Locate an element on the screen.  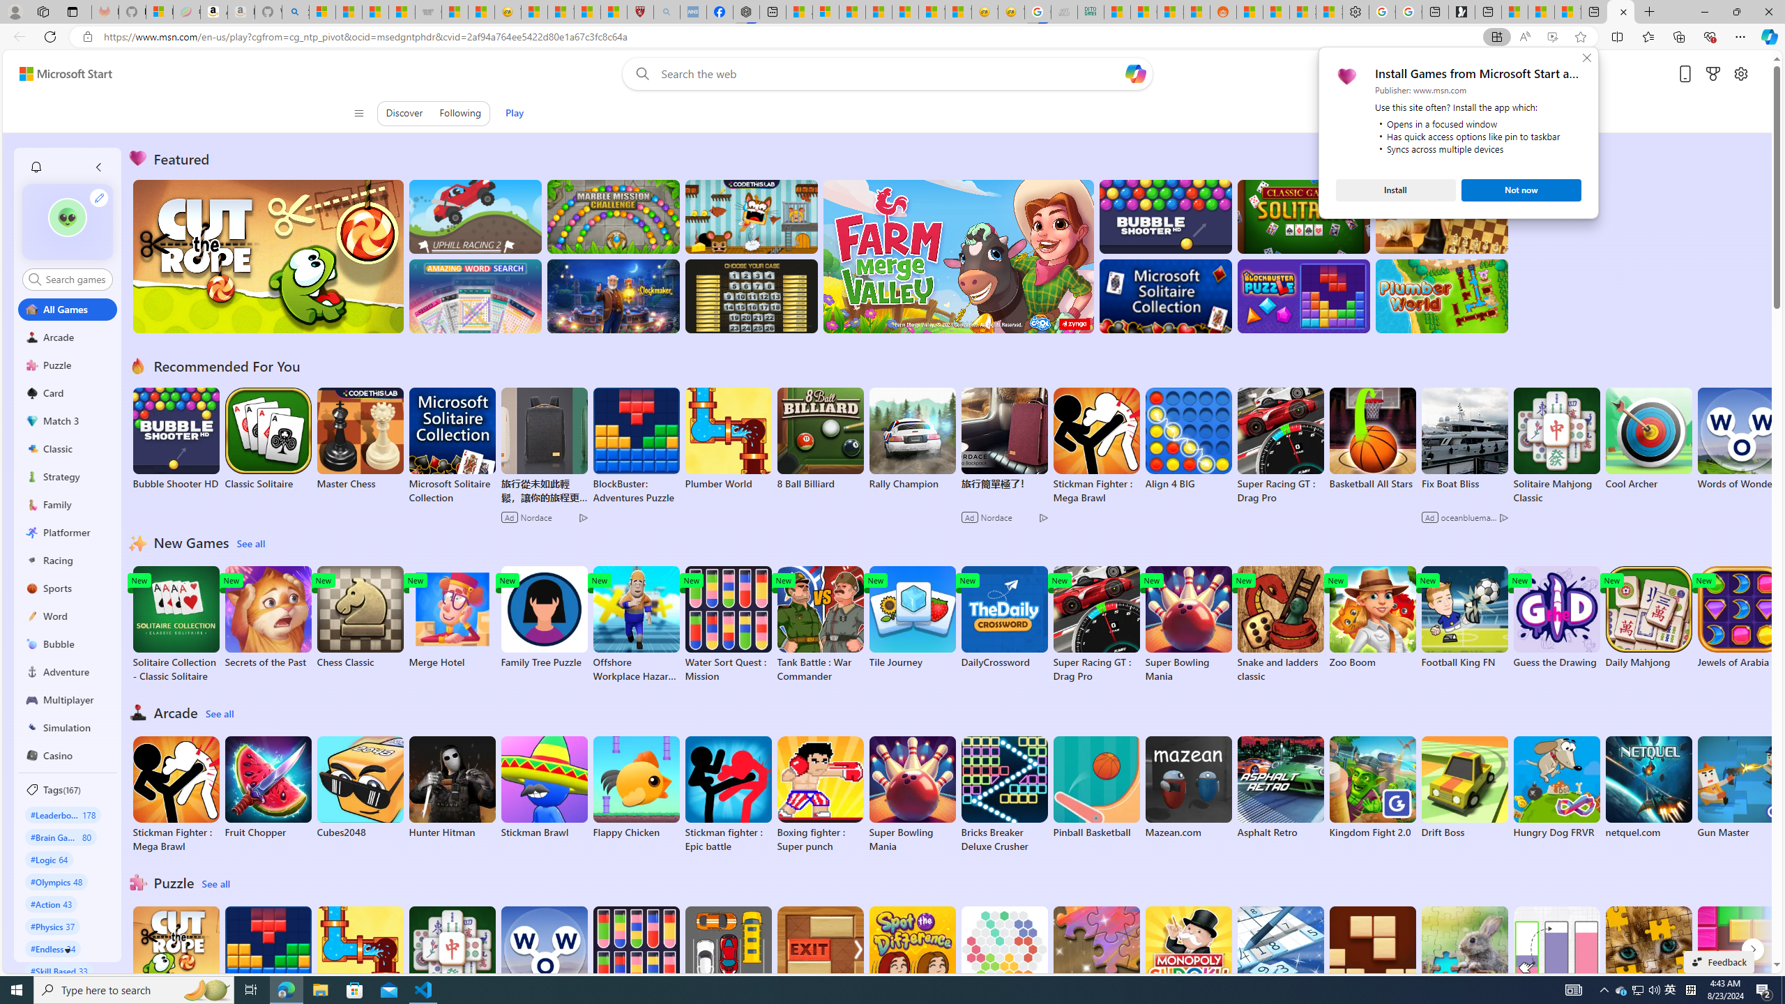
Tank Battle : War Commander is located at coordinates (820, 625).